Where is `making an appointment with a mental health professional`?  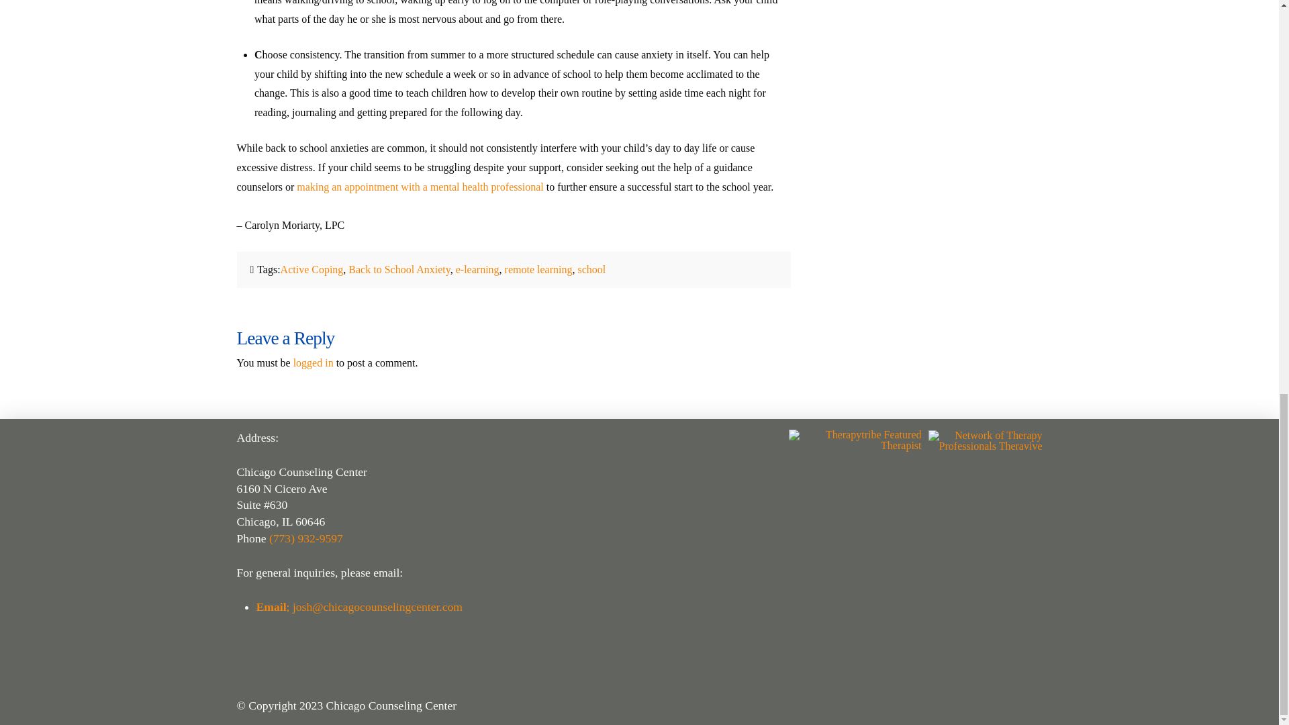
making an appointment with a mental health professional is located at coordinates (419, 187).